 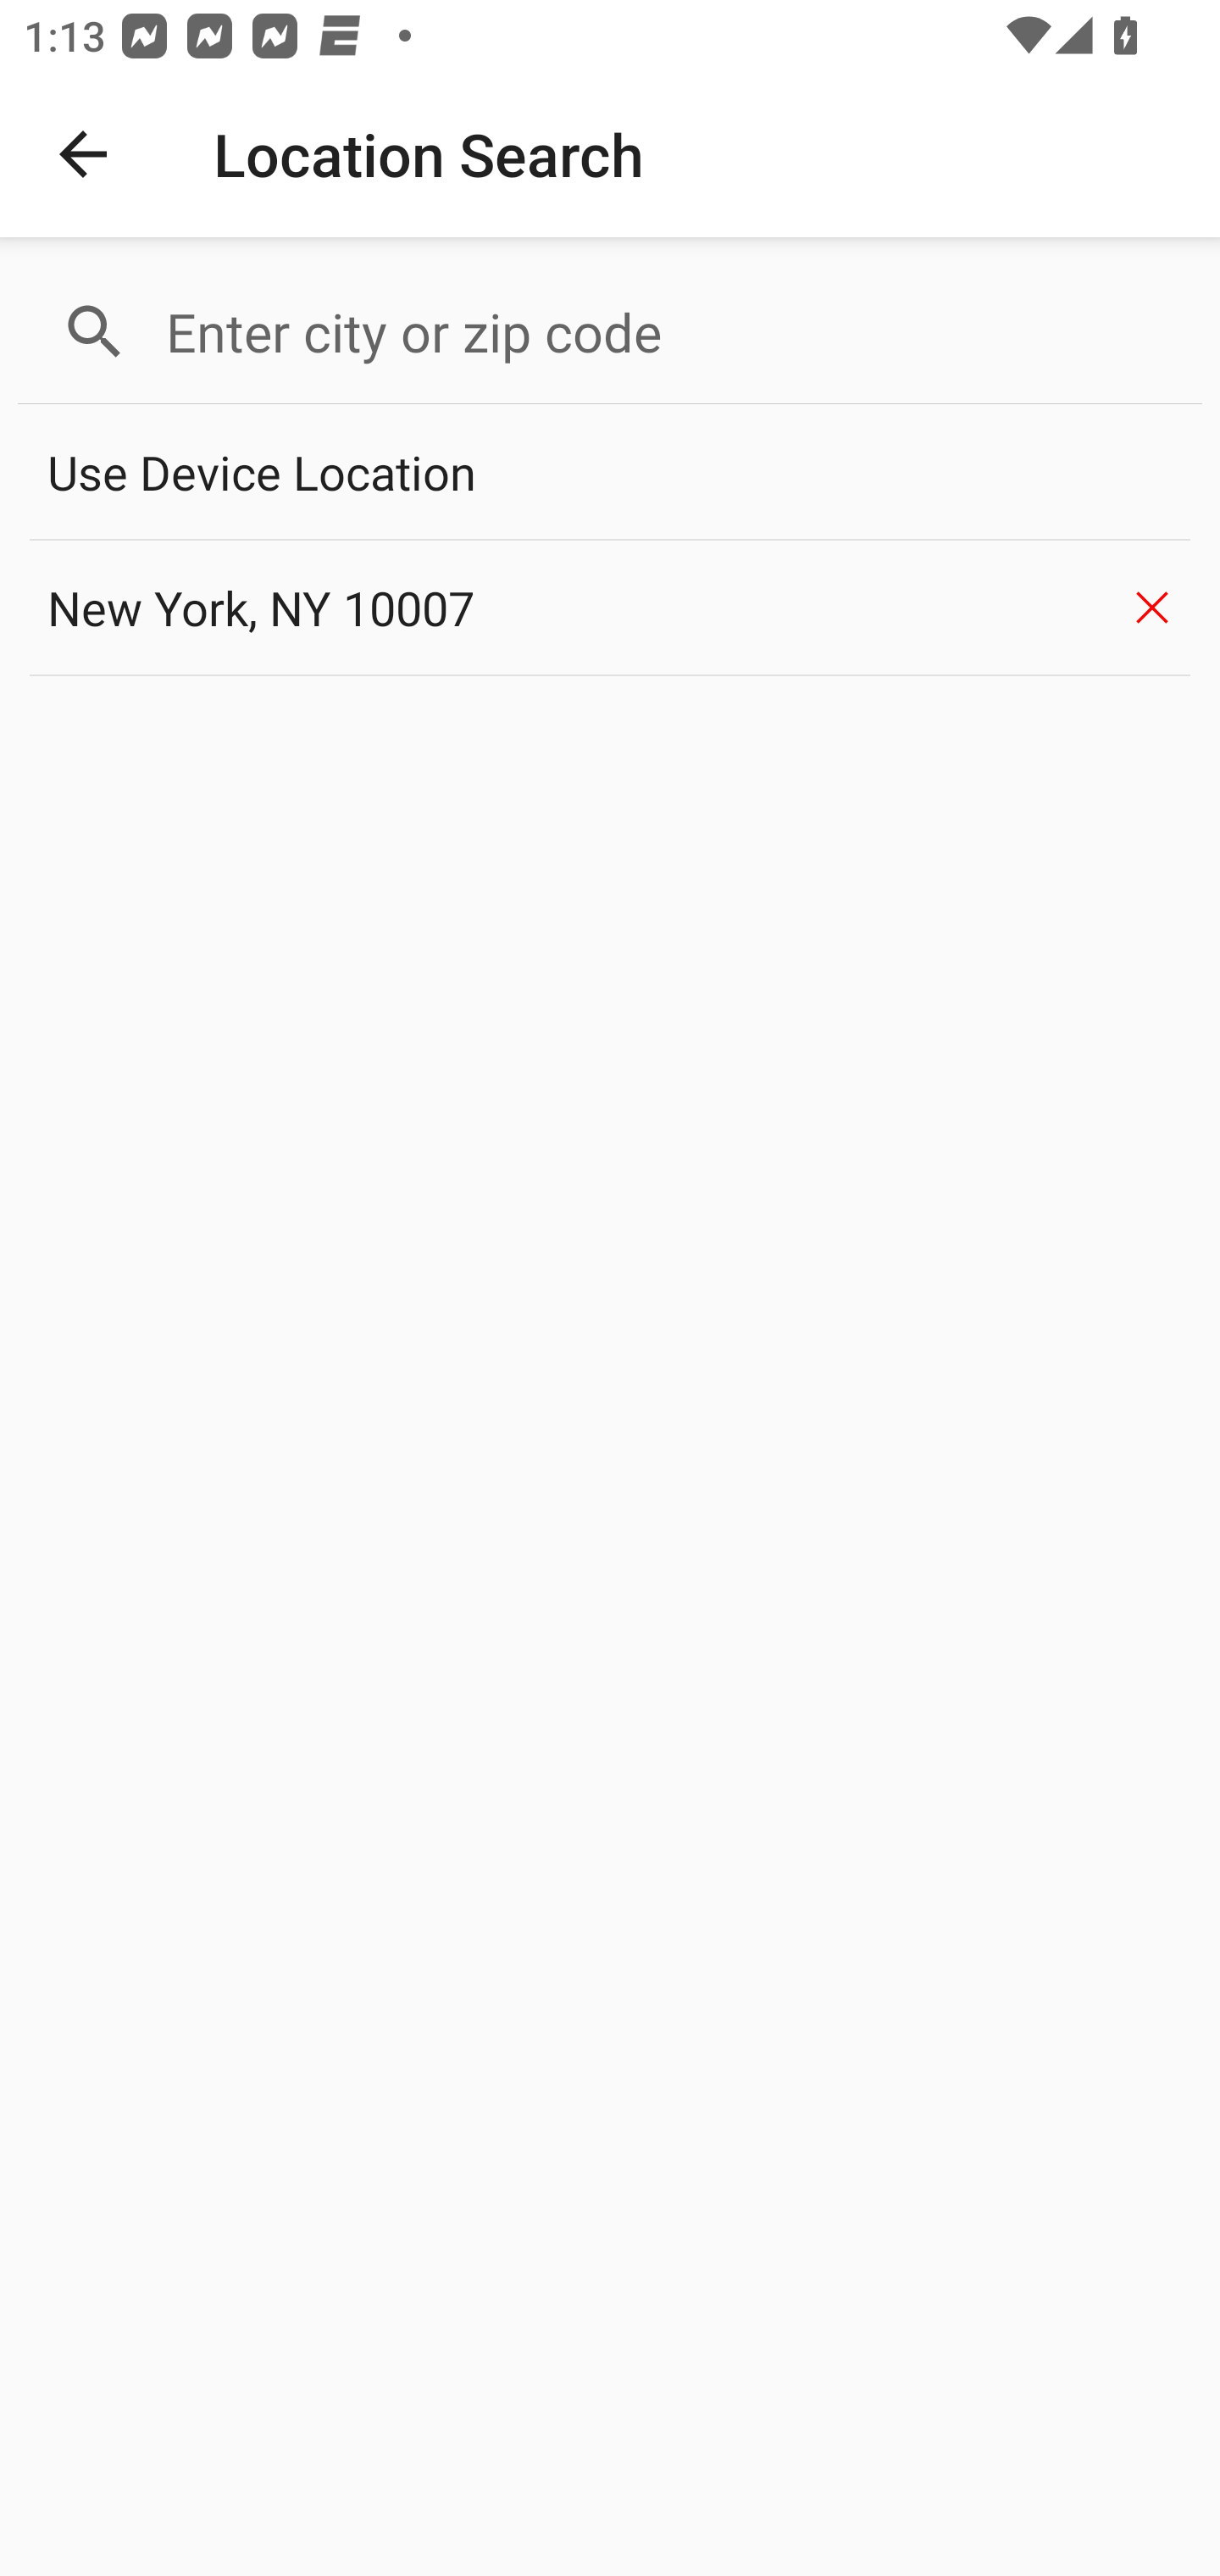 What do you see at coordinates (669, 332) in the screenshot?
I see `Enter city or zip code` at bounding box center [669, 332].